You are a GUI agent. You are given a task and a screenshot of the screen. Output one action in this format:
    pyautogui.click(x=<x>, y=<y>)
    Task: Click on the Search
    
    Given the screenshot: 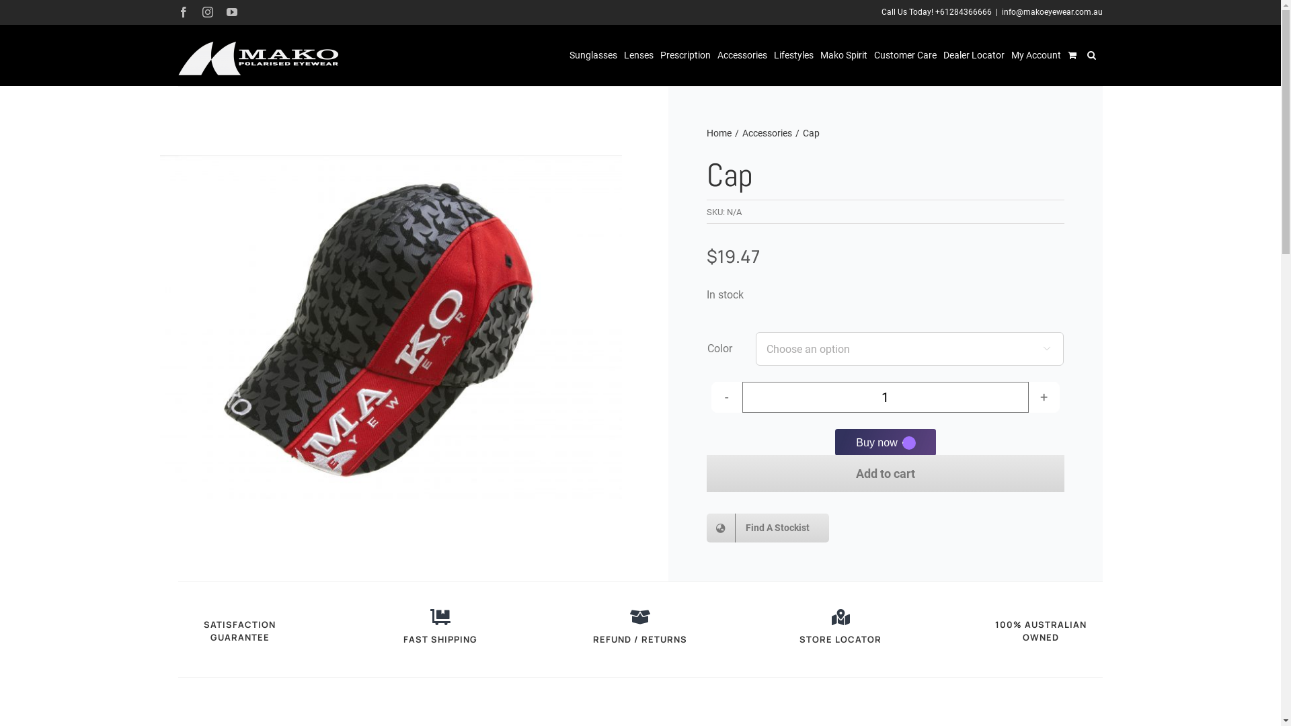 What is the action you would take?
    pyautogui.click(x=1092, y=55)
    